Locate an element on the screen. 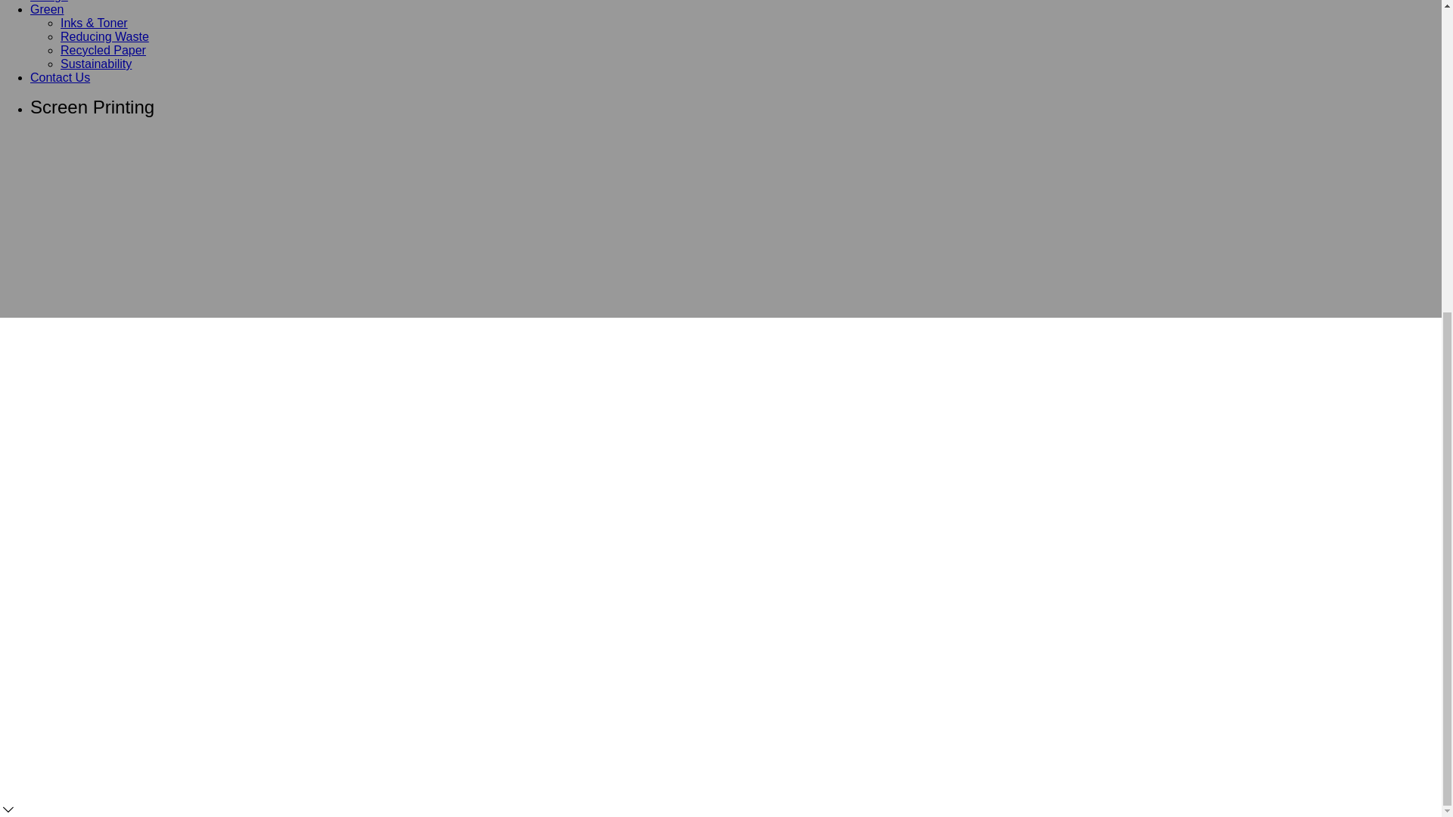 The image size is (1453, 817). Design is located at coordinates (49, 2).